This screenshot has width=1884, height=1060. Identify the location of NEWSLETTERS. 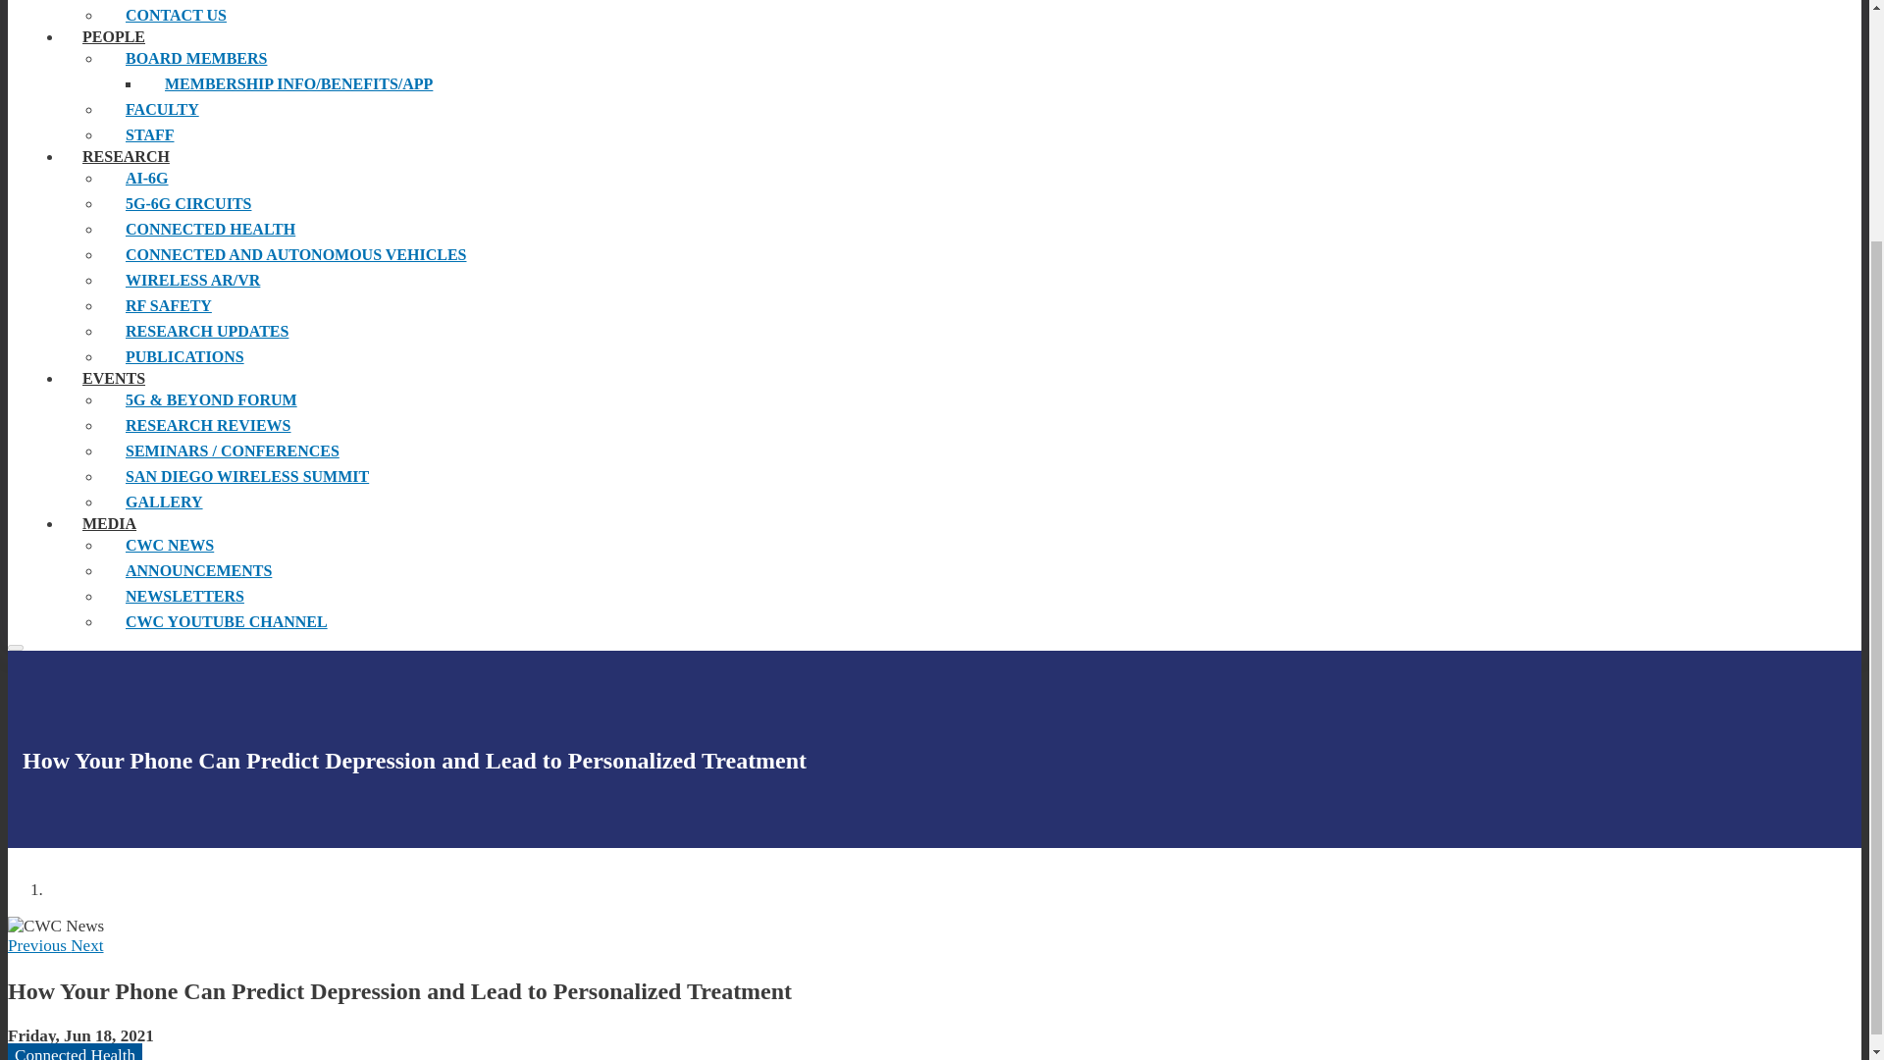
(295, 597).